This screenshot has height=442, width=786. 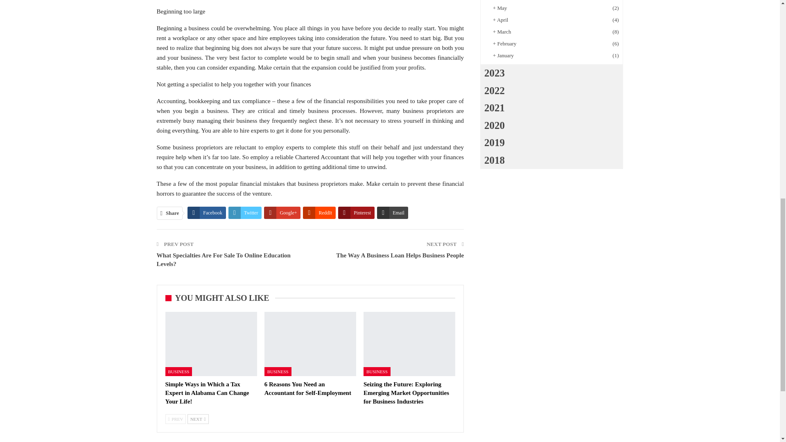 I want to click on 6 Reasons You Need an Accountant for Self-Employment, so click(x=308, y=388).